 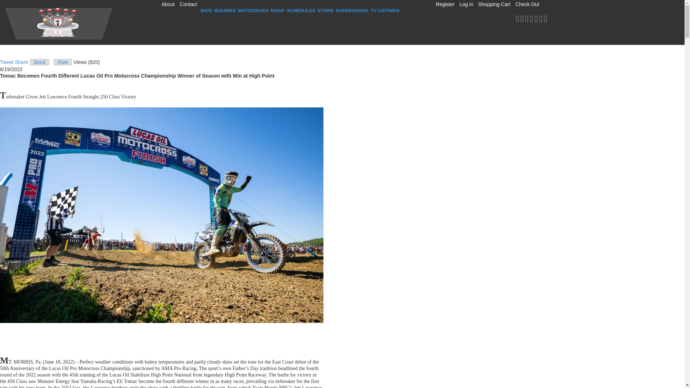 What do you see at coordinates (40, 62) in the screenshot?
I see `Send` at bounding box center [40, 62].